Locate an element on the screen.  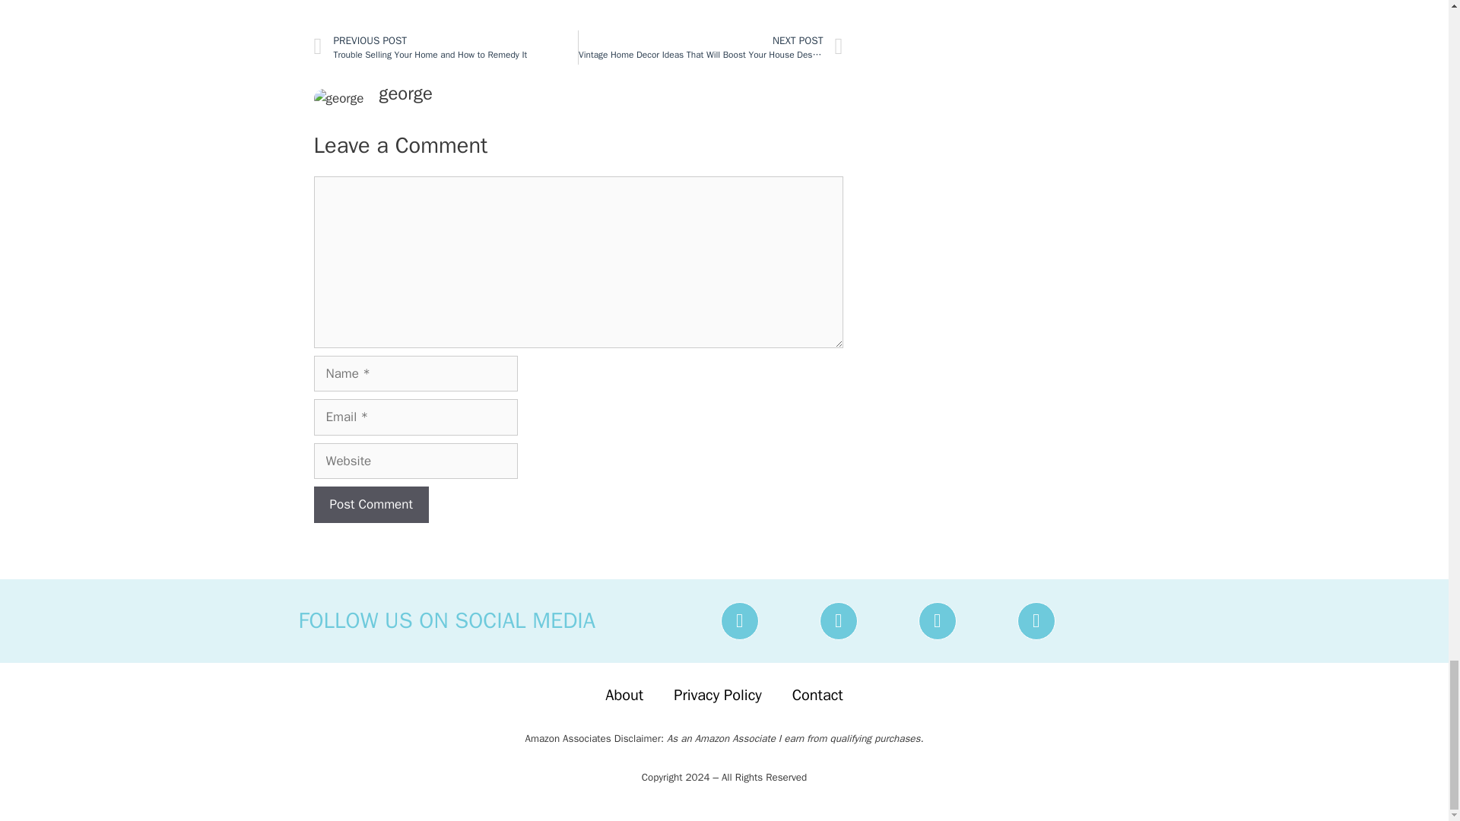
Post Comment is located at coordinates (370, 505).